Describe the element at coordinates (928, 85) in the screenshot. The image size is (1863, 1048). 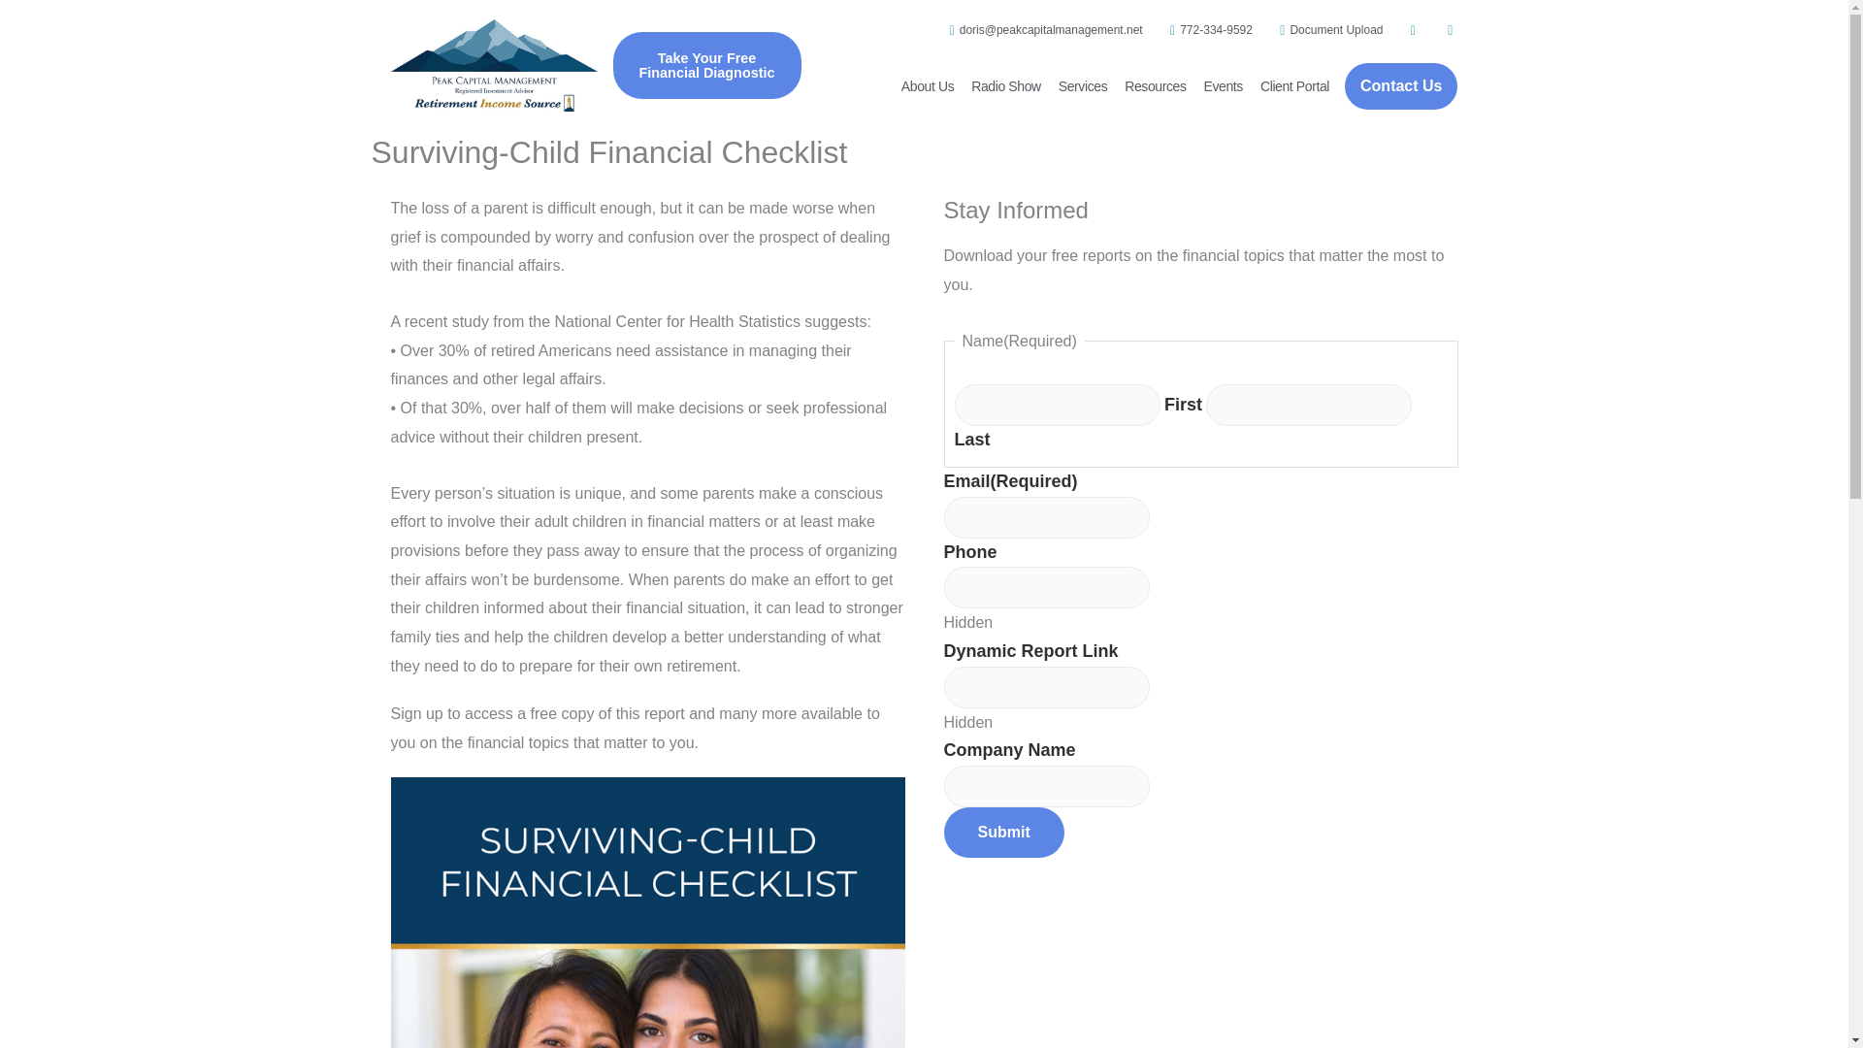
I see `About Us` at that location.